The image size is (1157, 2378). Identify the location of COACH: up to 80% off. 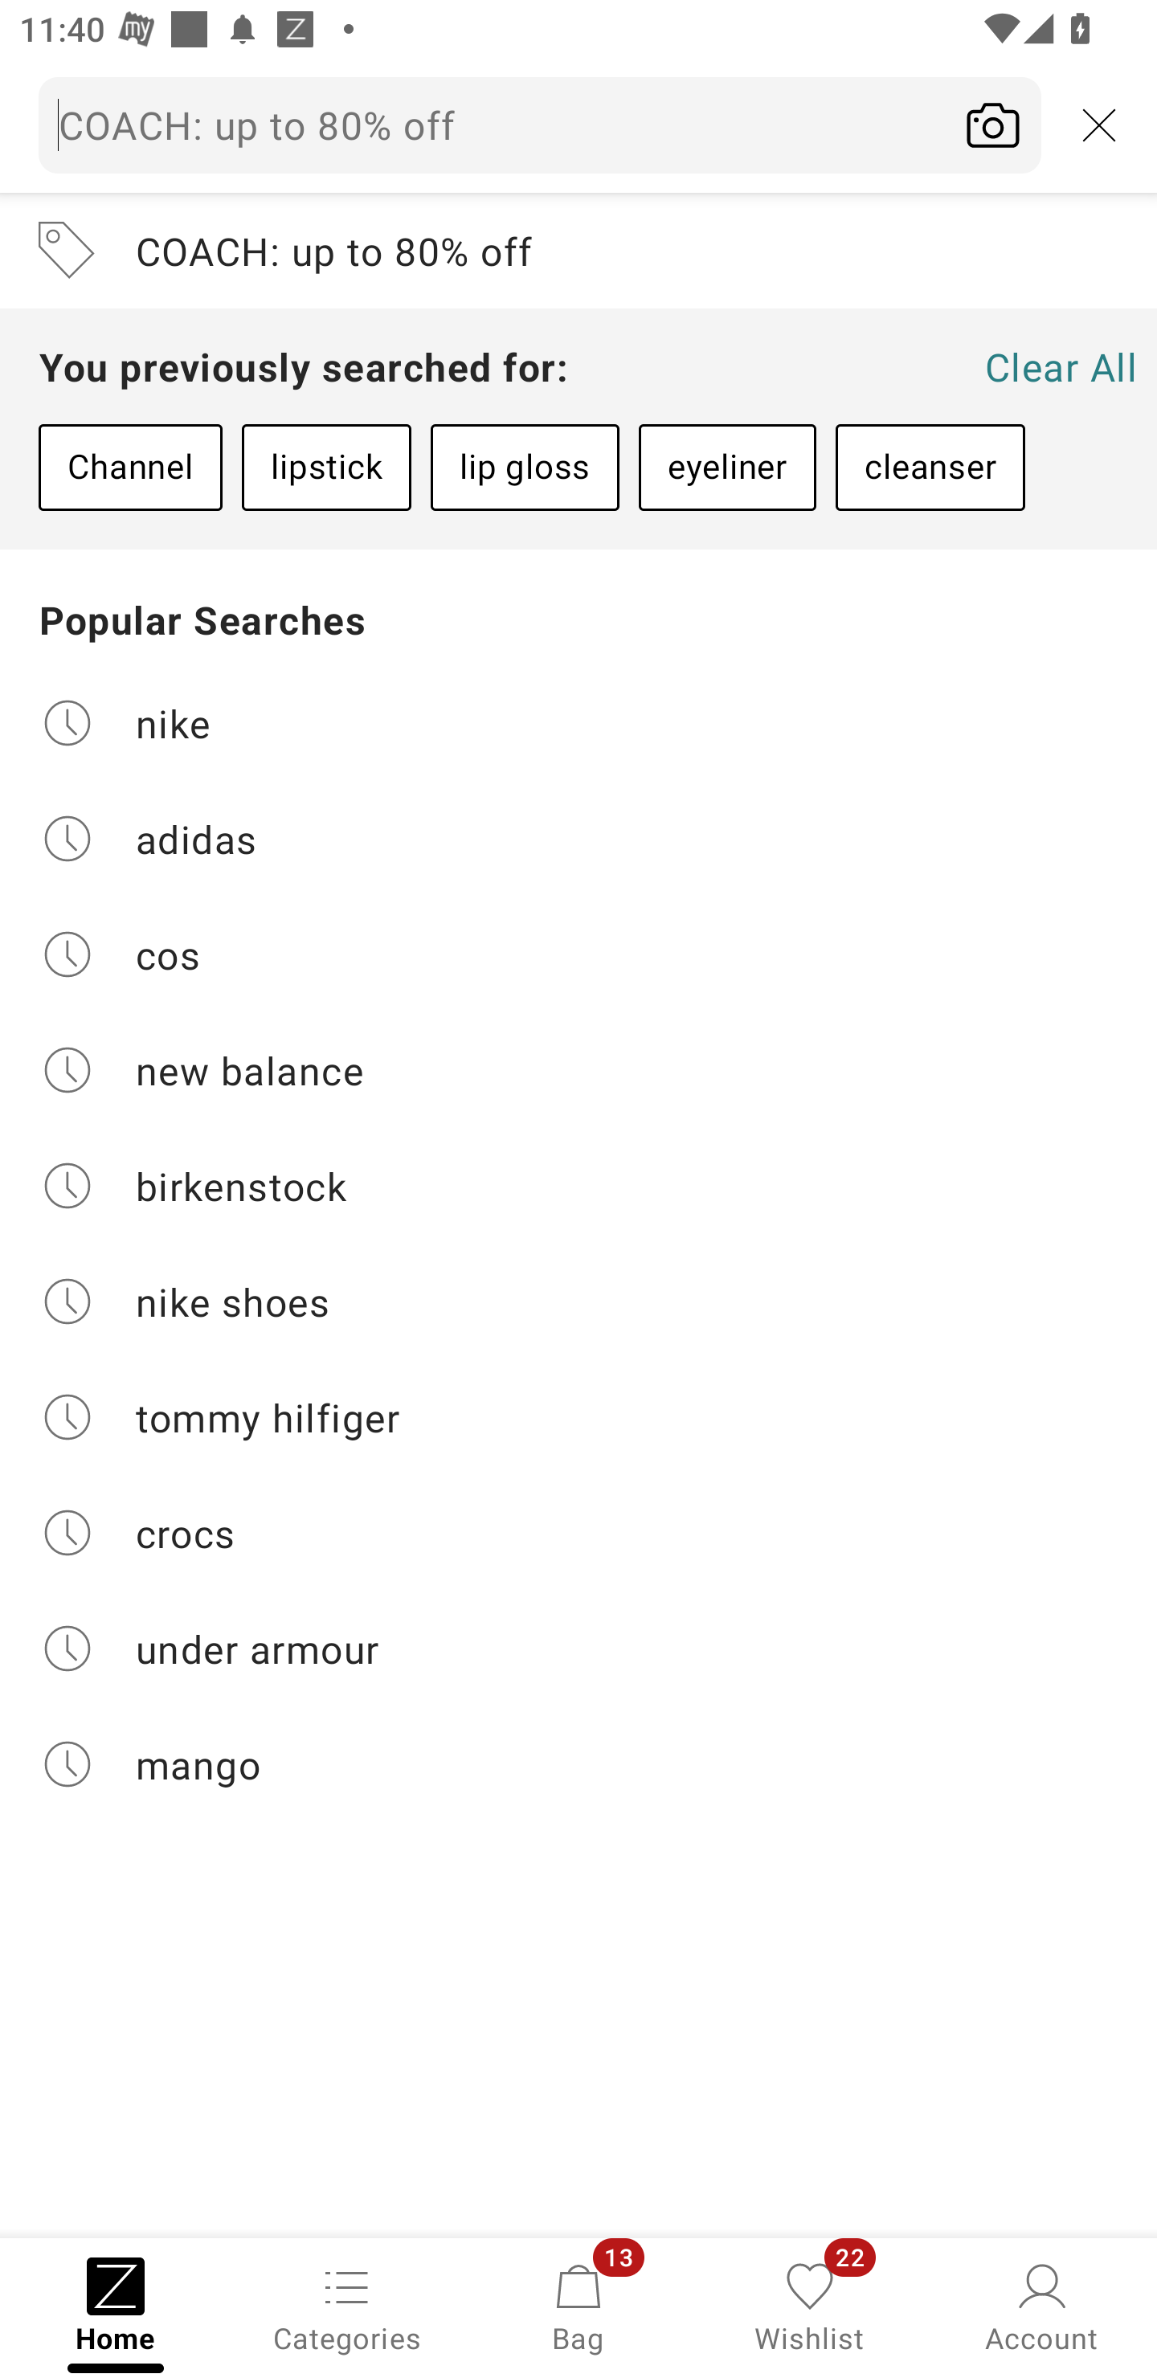
(578, 251).